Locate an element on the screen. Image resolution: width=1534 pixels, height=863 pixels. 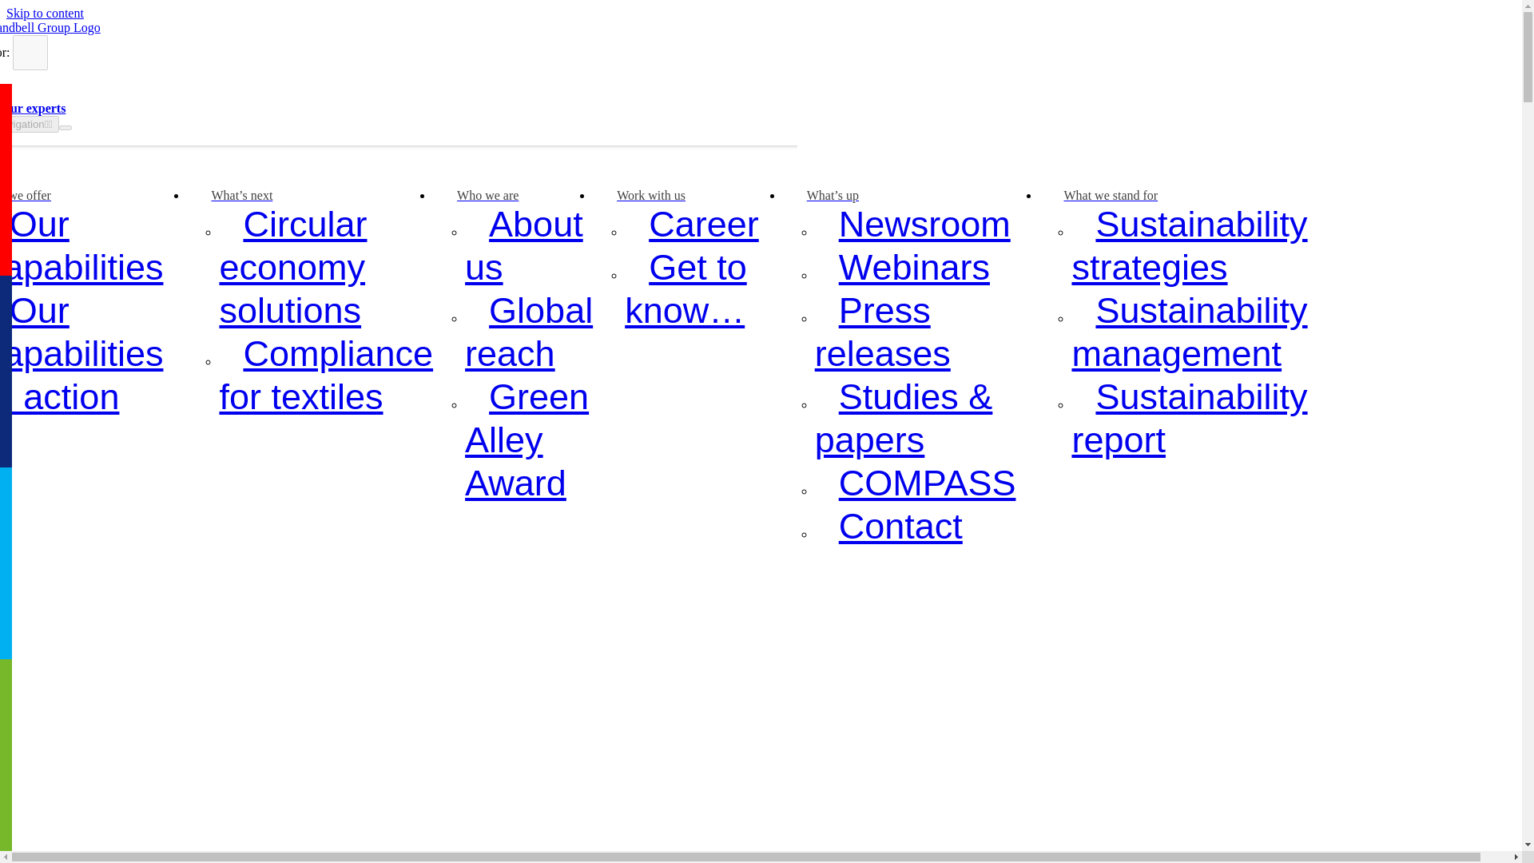
Webinars is located at coordinates (914, 267).